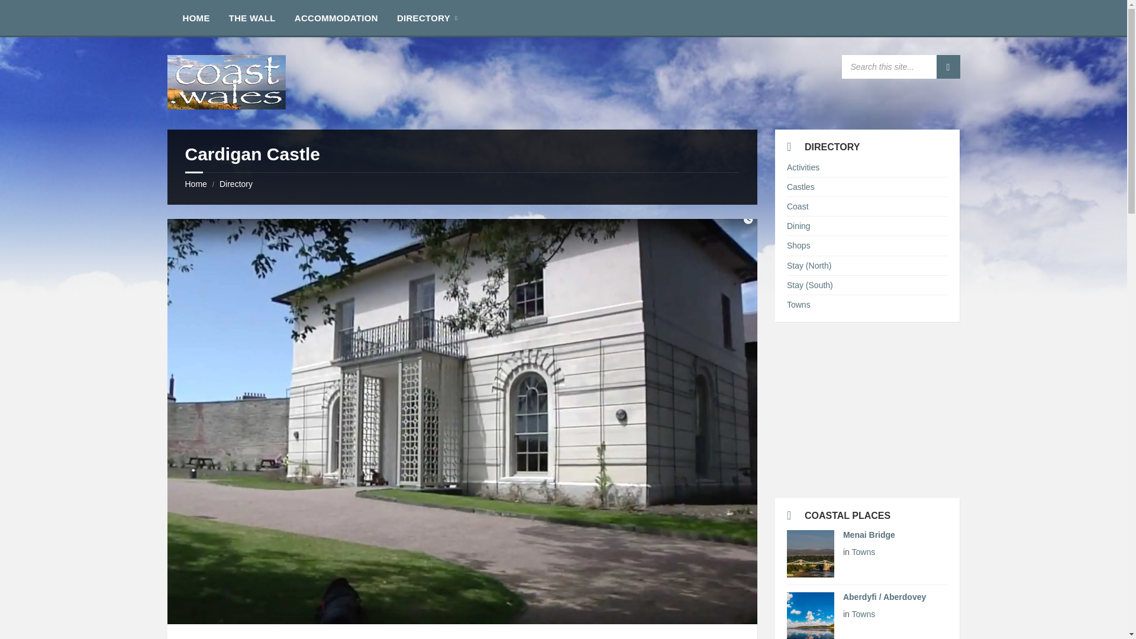 The width and height of the screenshot is (1136, 639). Describe the element at coordinates (801, 187) in the screenshot. I see `Castles` at that location.